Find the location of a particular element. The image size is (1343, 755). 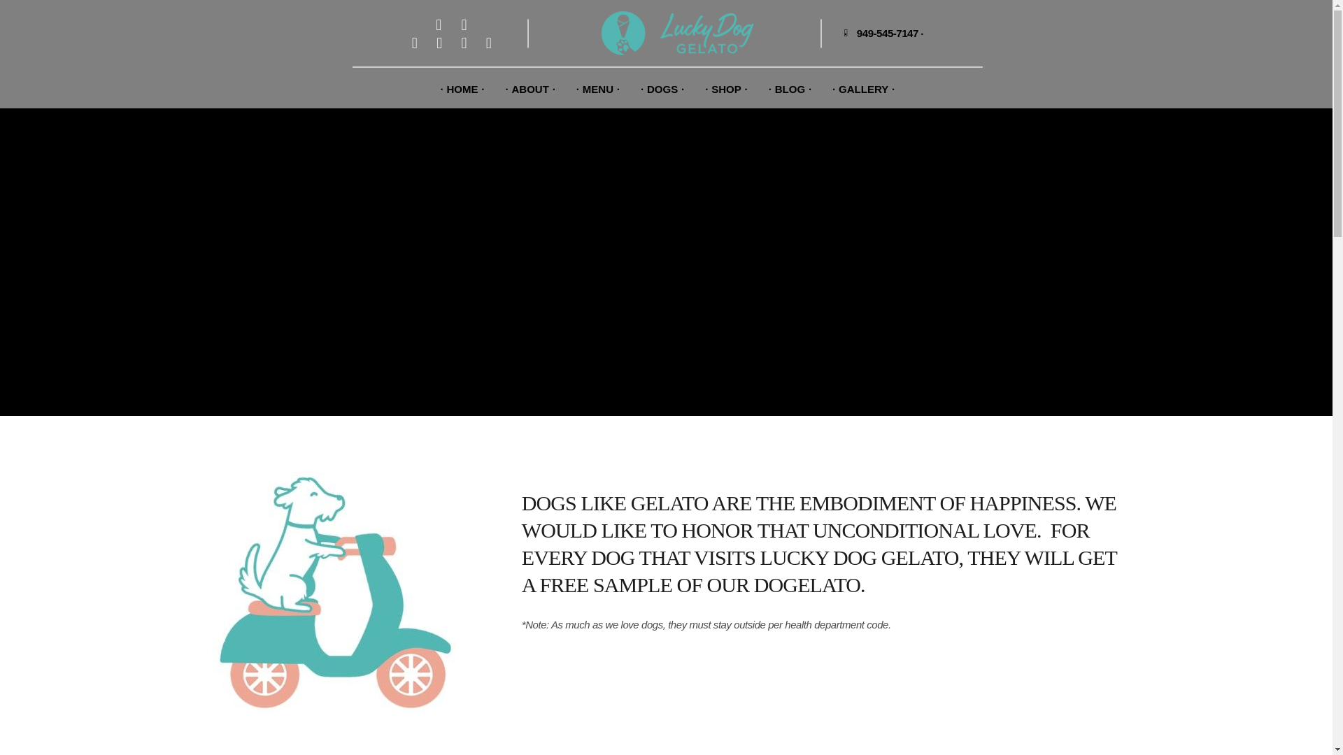

DOGS is located at coordinates (662, 88).